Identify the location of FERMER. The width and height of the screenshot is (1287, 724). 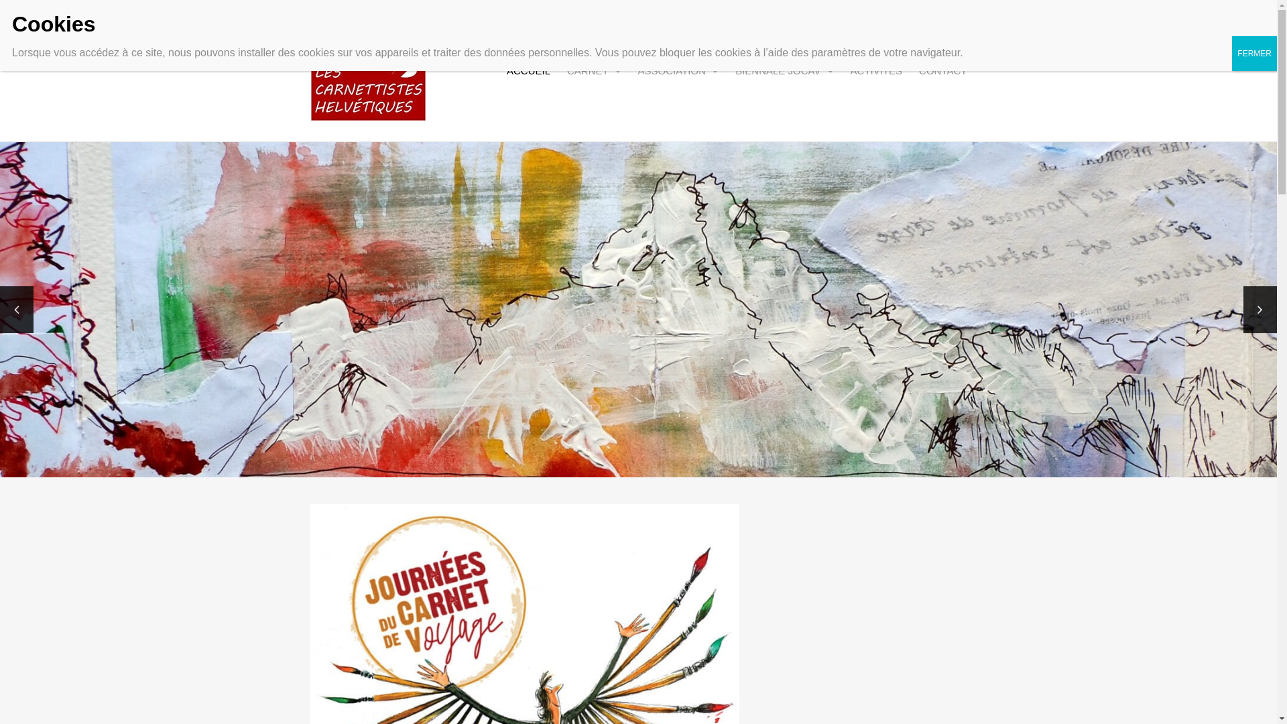
(1255, 54).